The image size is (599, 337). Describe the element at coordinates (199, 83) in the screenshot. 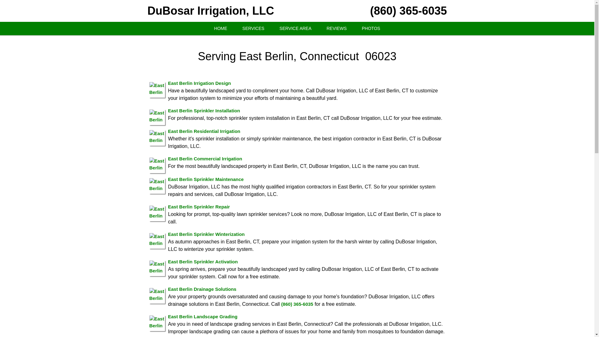

I see `East Berlin Irrigation Design` at that location.